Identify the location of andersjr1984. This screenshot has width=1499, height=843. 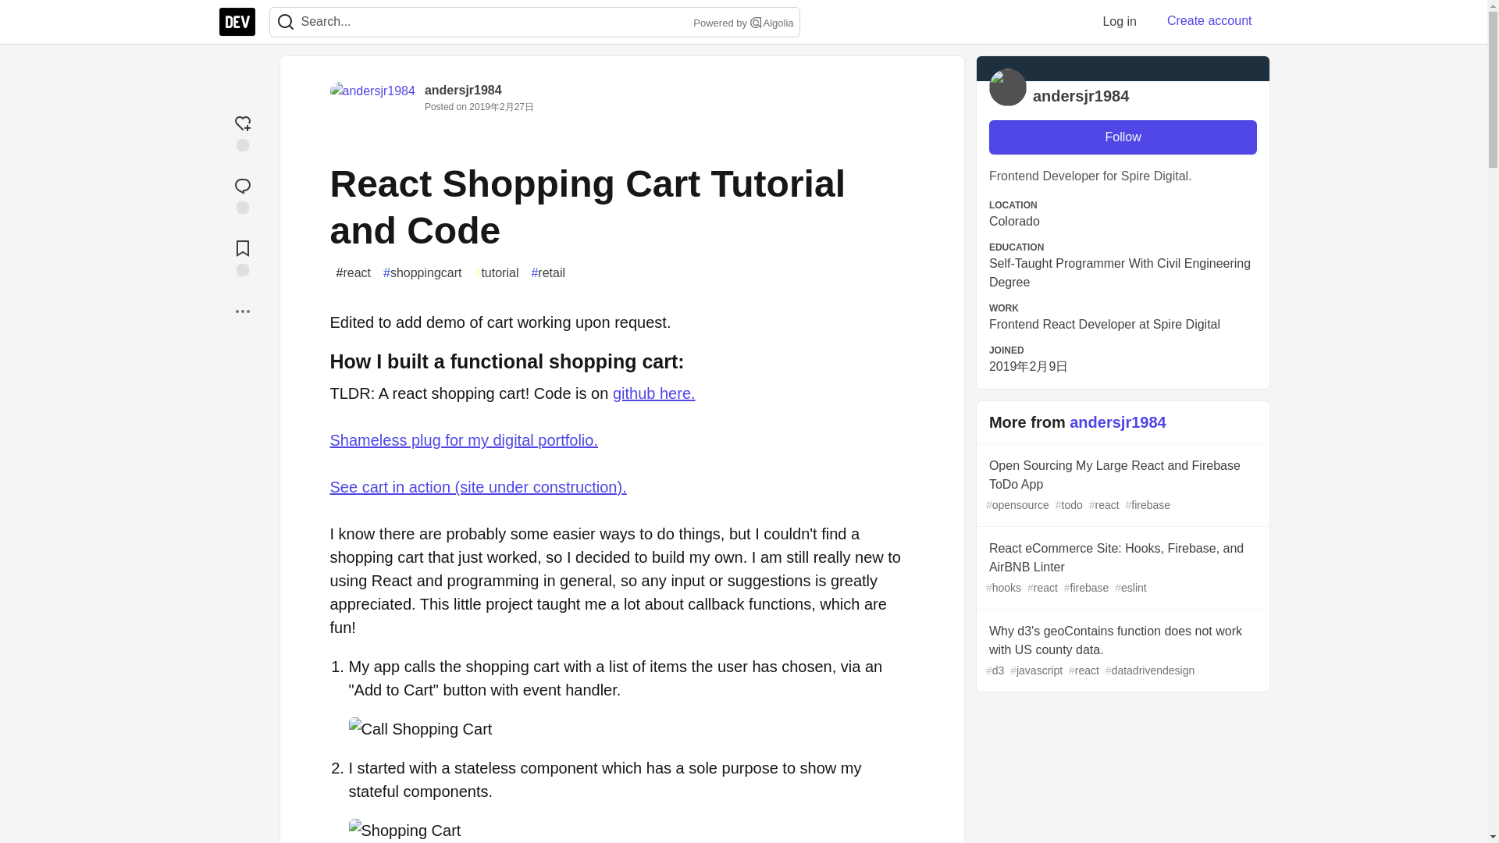
(463, 90).